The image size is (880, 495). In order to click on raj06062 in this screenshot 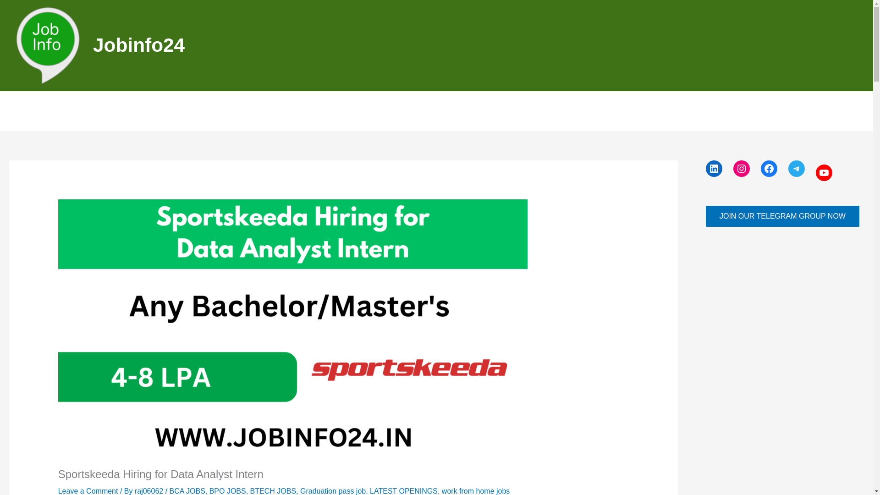, I will do `click(149, 491)`.